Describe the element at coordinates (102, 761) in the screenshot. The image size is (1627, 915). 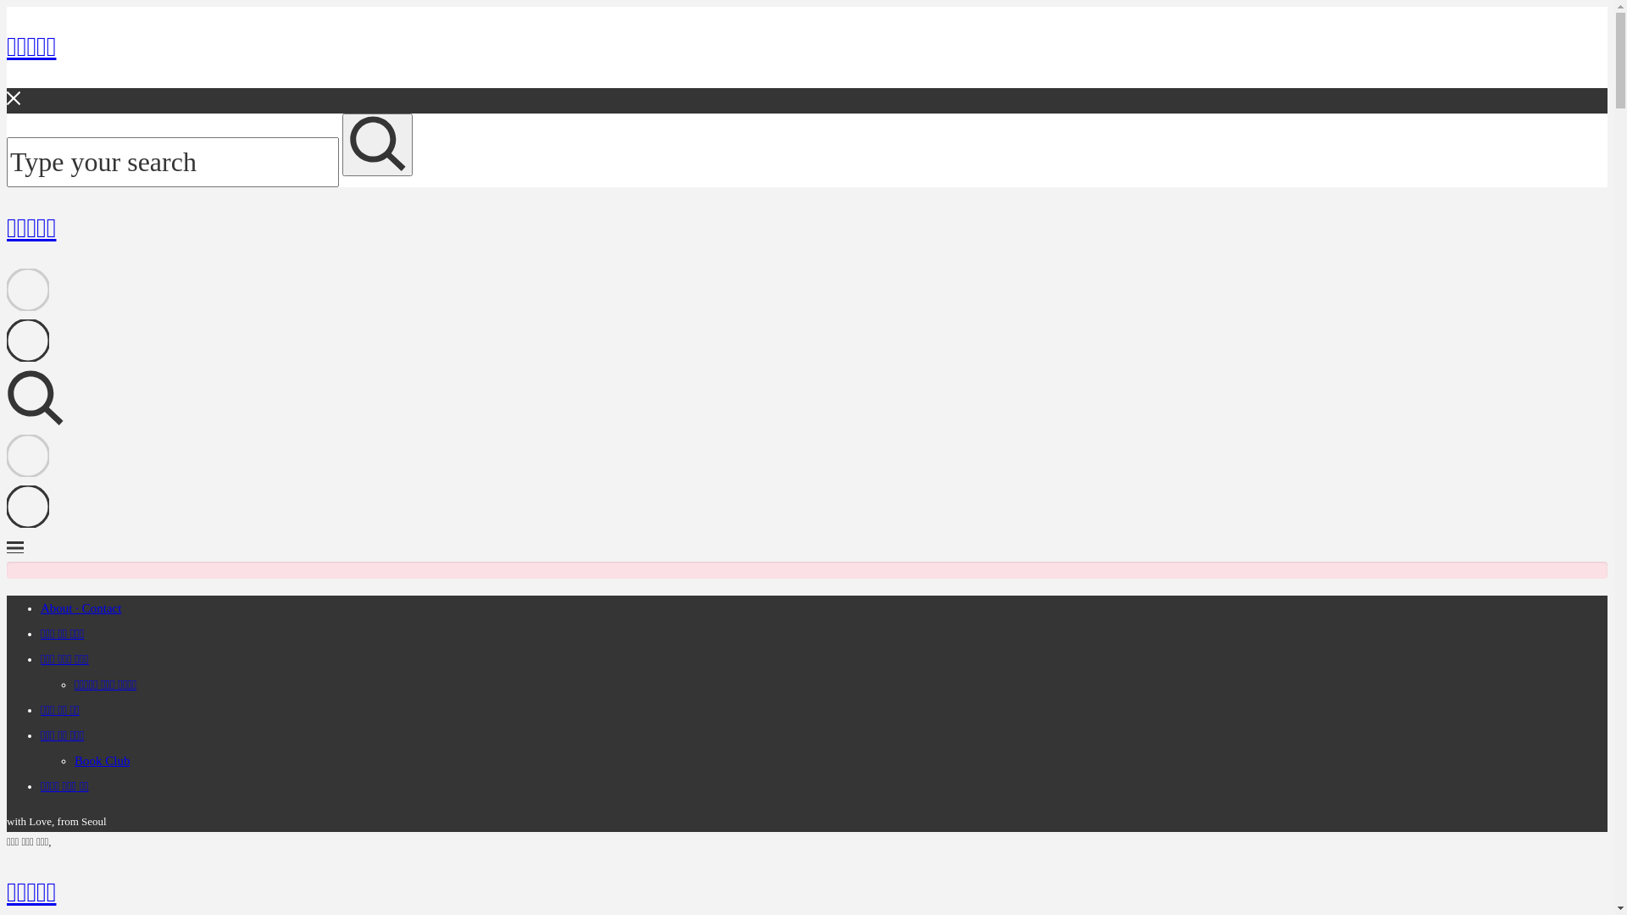
I see `Book Club` at that location.